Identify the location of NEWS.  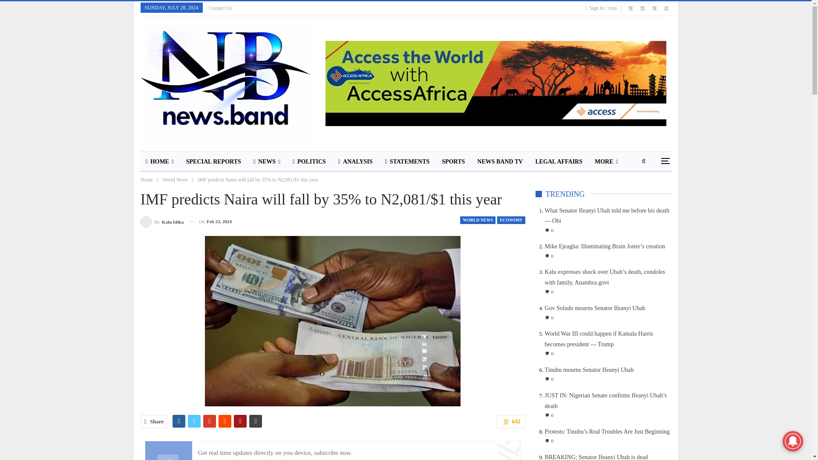
(267, 162).